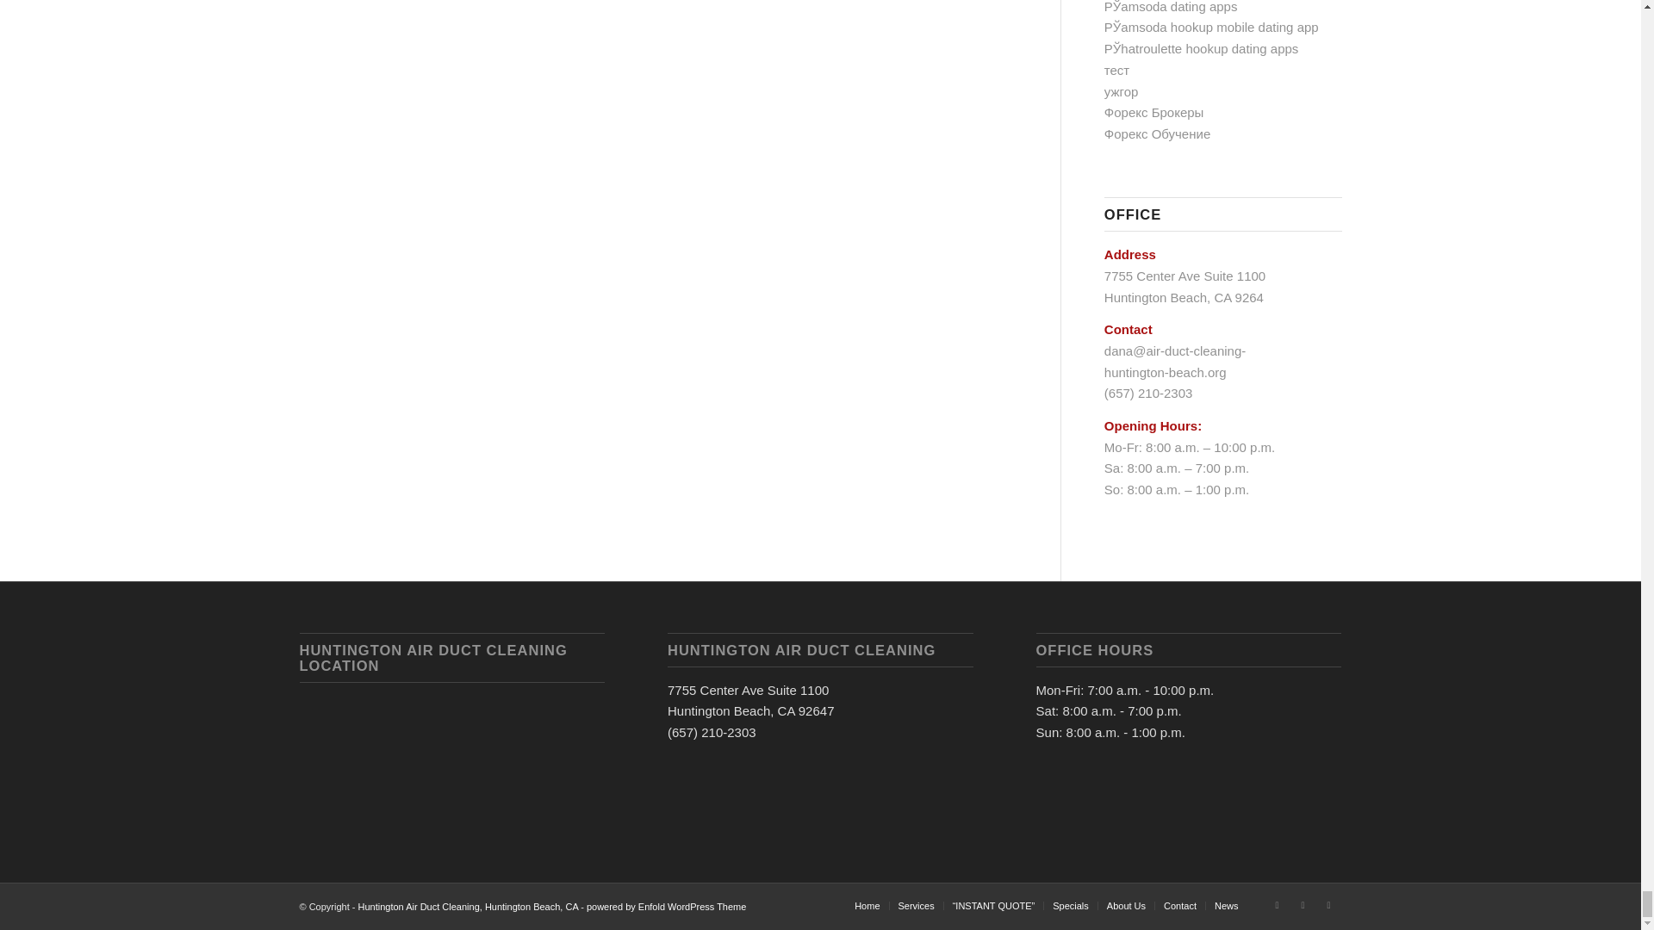  Describe the element at coordinates (1303, 904) in the screenshot. I see `Twitter` at that location.